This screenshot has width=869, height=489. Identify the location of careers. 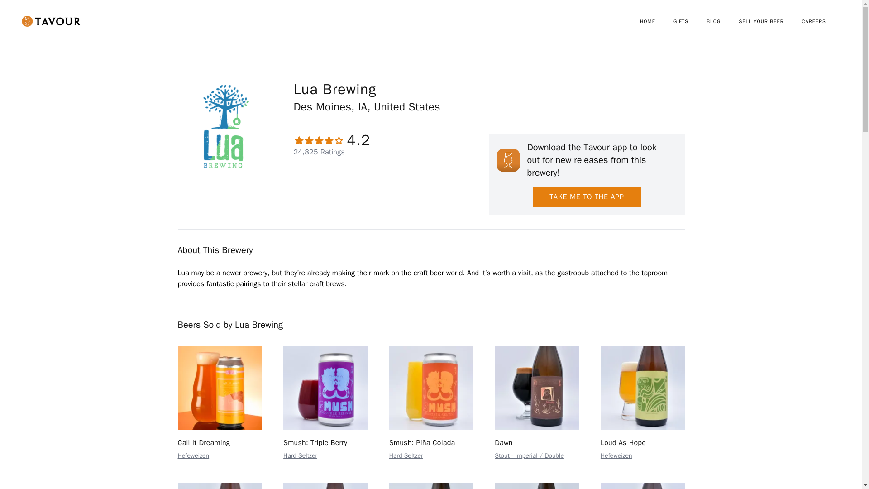
(823, 21).